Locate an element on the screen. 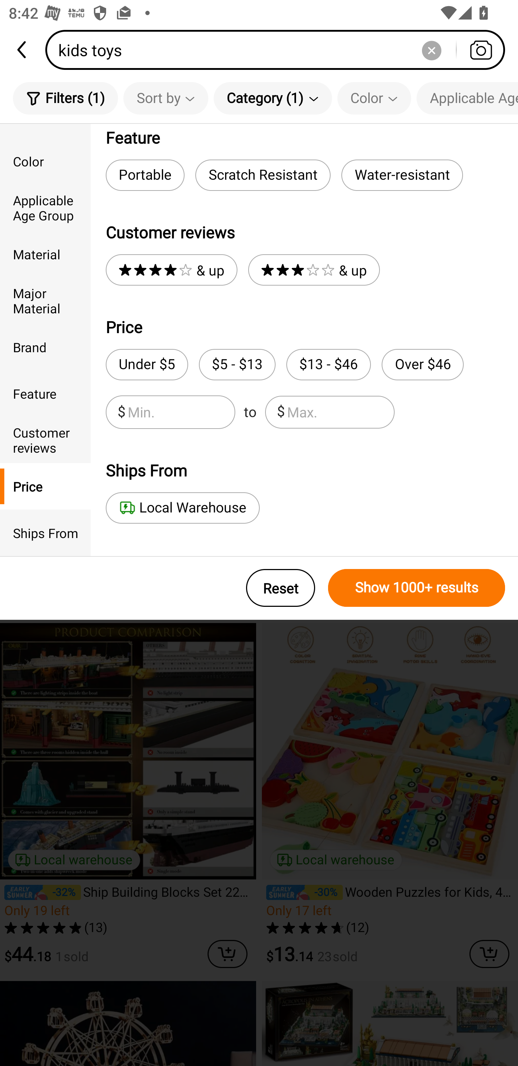 This screenshot has width=518, height=1066. & up is located at coordinates (171, 270).